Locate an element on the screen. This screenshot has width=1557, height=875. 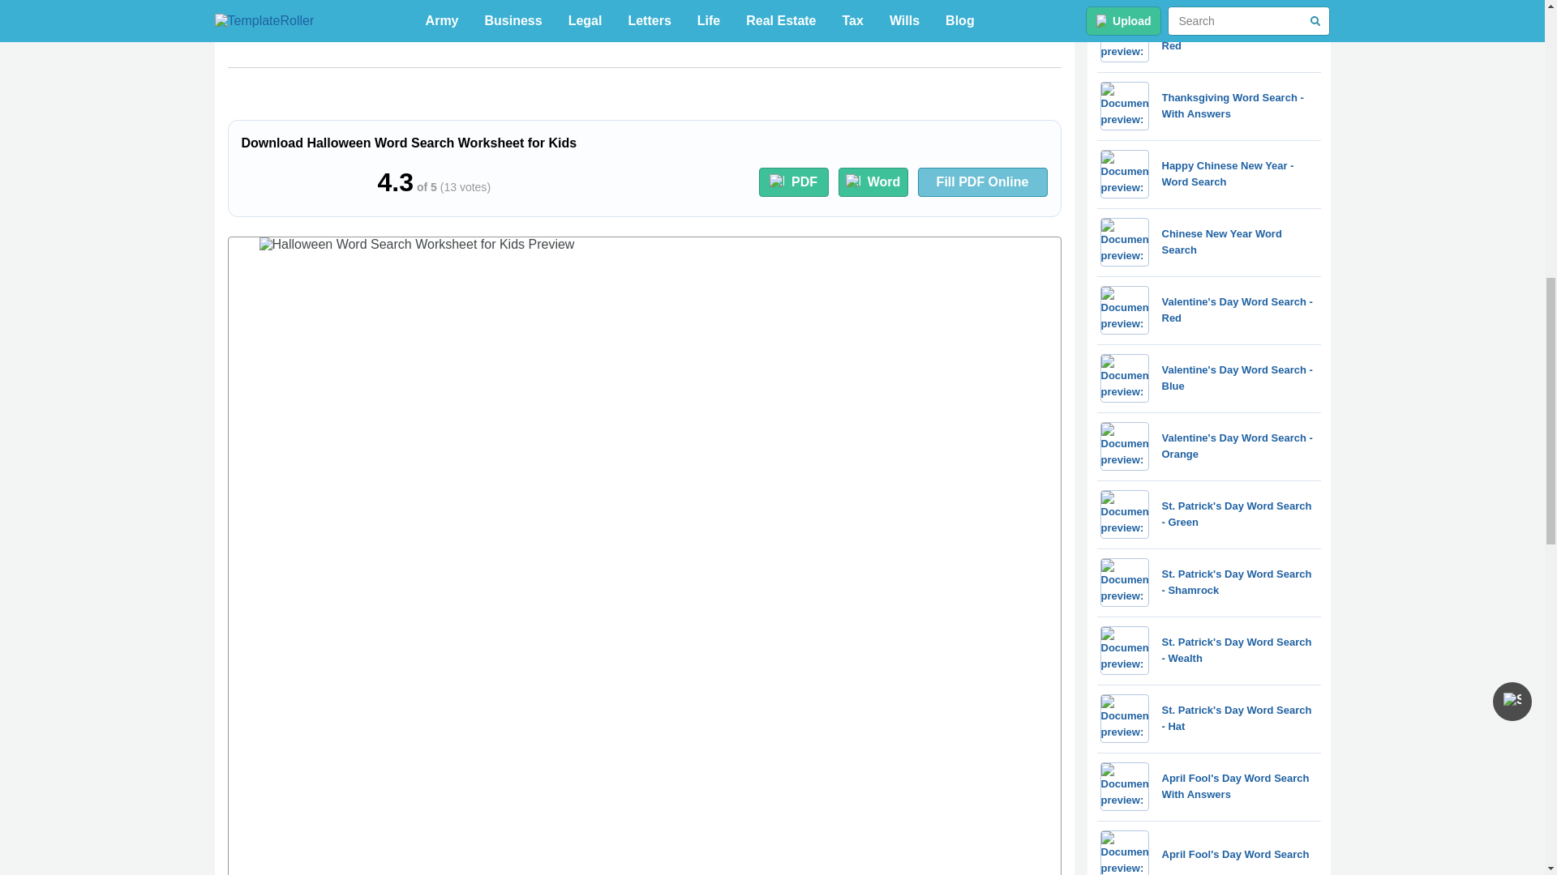
Word is located at coordinates (873, 182).